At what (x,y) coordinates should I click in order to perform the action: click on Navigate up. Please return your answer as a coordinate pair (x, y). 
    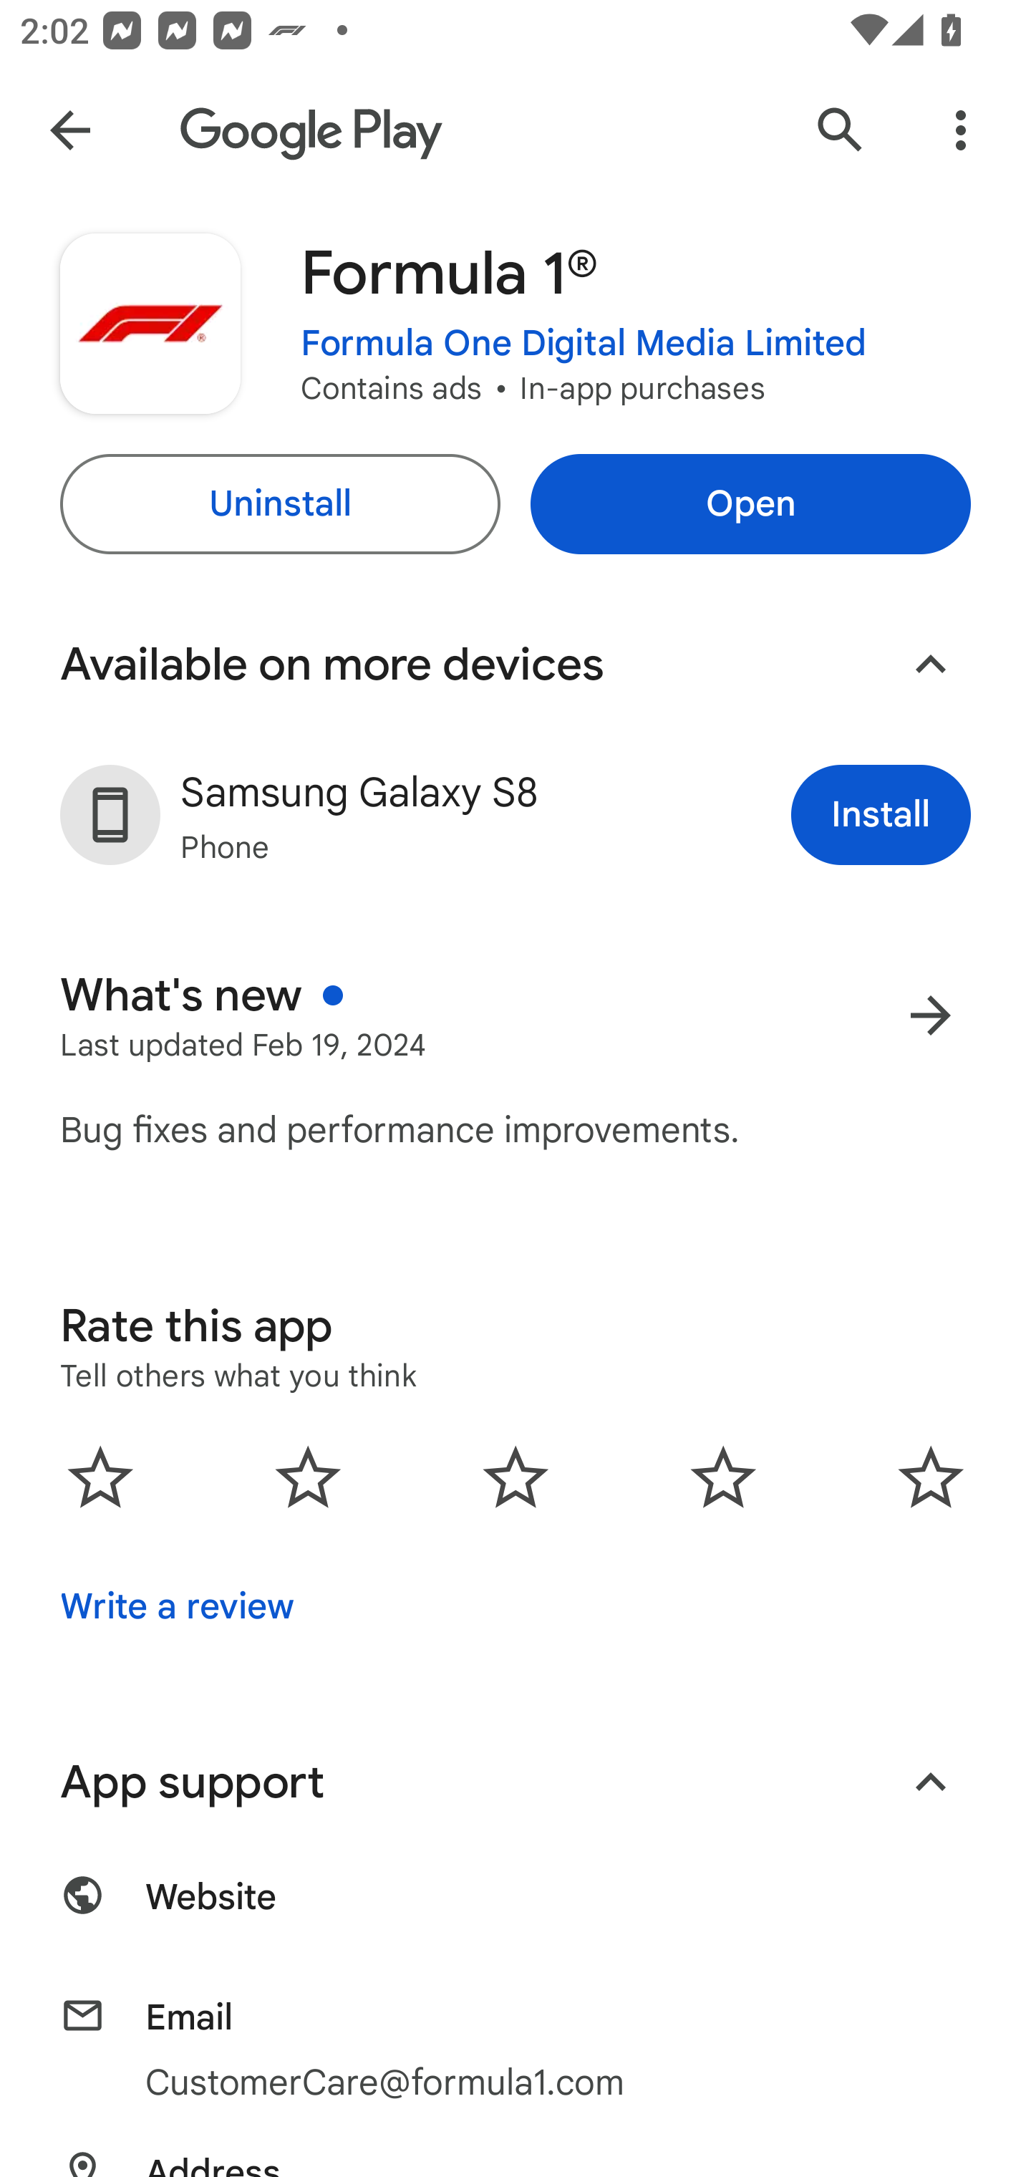
    Looking at the image, I should click on (70, 130).